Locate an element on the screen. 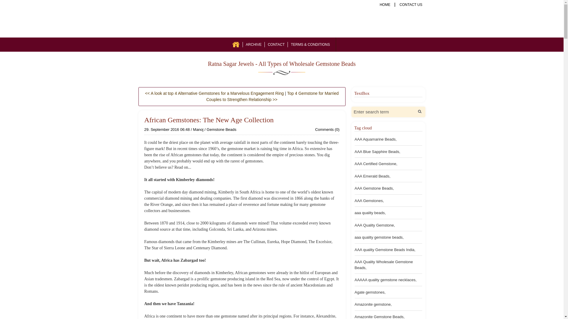 The image size is (568, 319). Subscribe is located at coordinates (418, 44).